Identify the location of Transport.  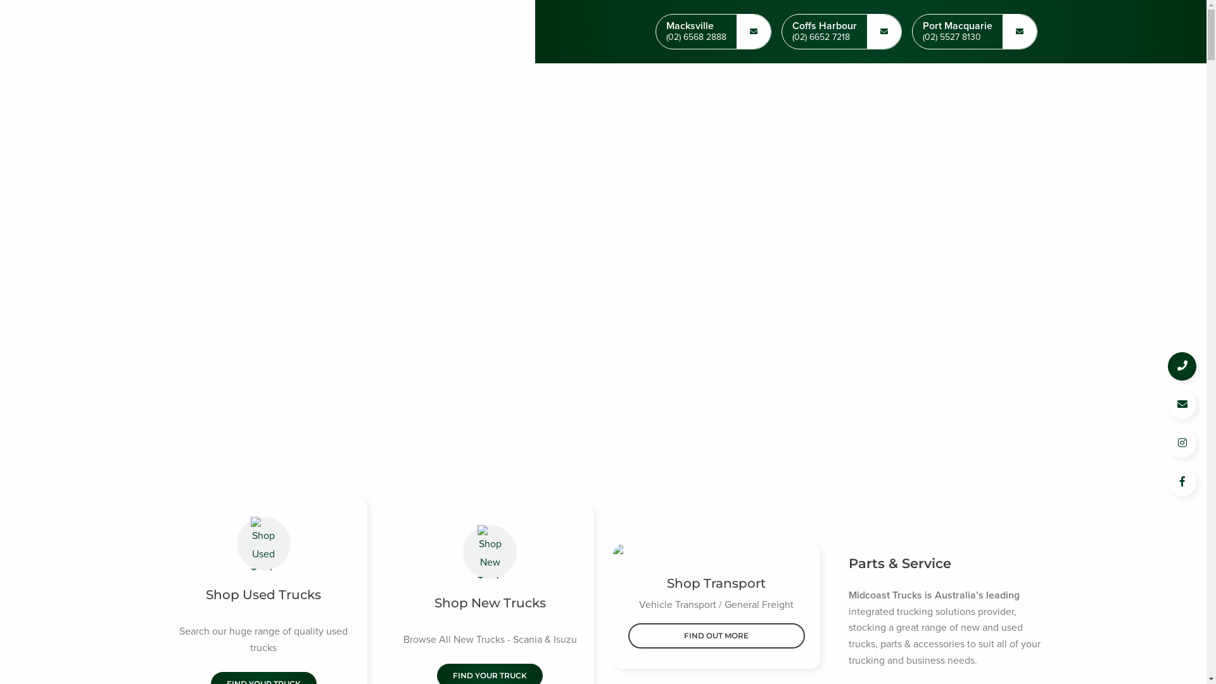
(896, 85).